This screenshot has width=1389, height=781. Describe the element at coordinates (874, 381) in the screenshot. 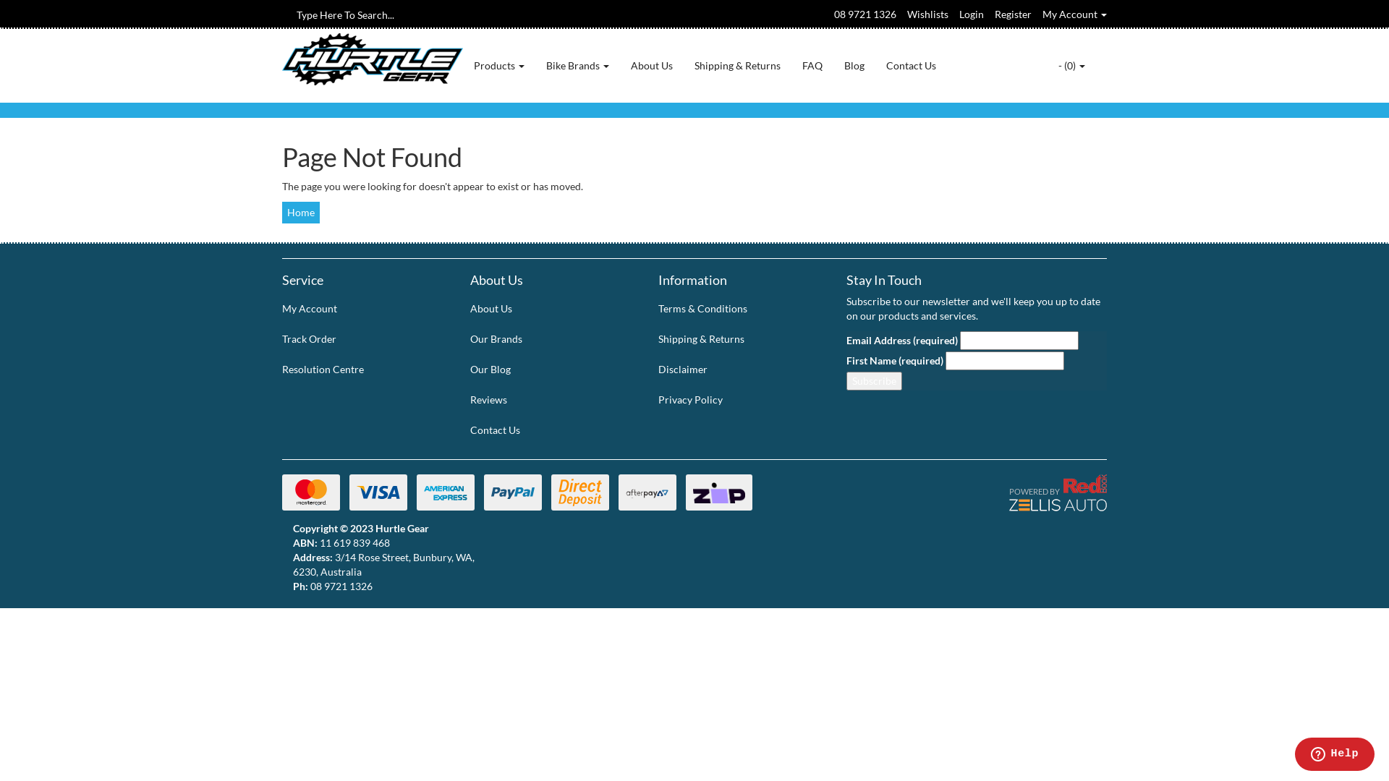

I see `Subscribe` at that location.